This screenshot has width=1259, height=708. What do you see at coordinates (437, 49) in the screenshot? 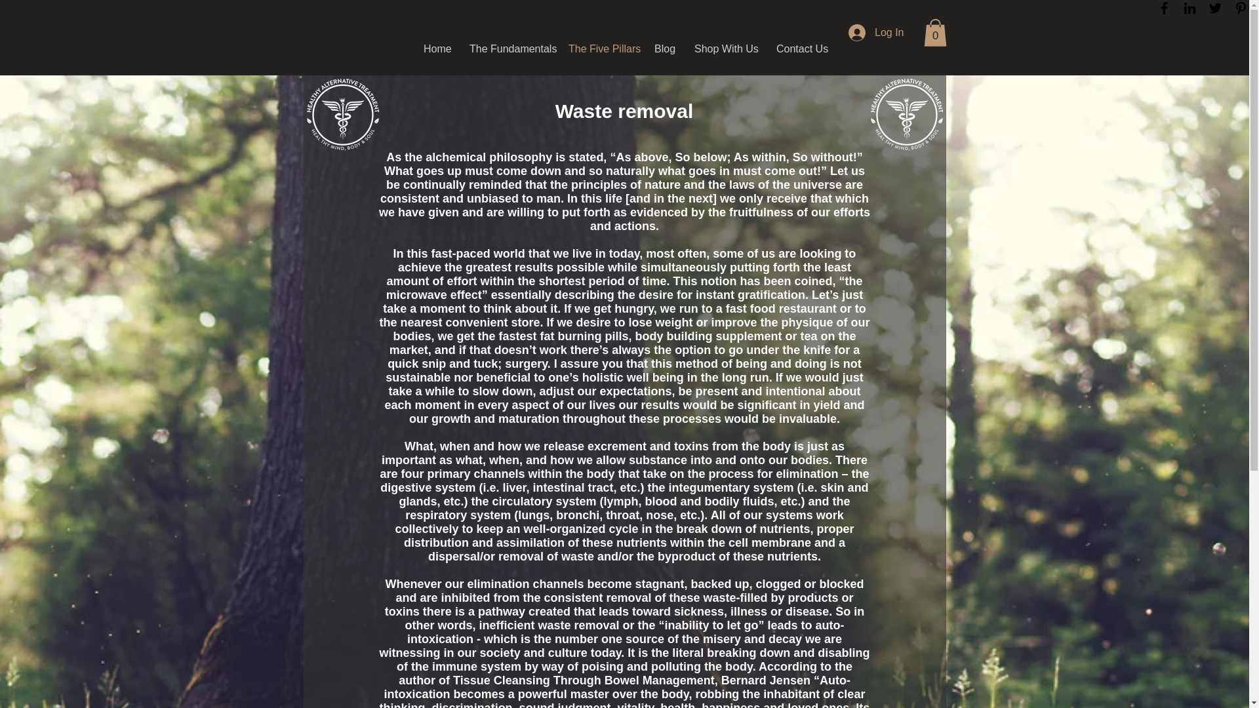
I see `Home` at bounding box center [437, 49].